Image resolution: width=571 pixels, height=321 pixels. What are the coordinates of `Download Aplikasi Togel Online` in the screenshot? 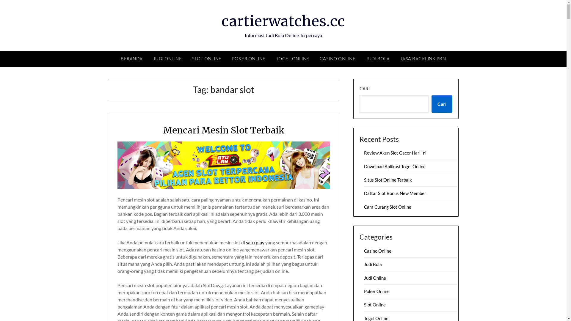 It's located at (395, 166).